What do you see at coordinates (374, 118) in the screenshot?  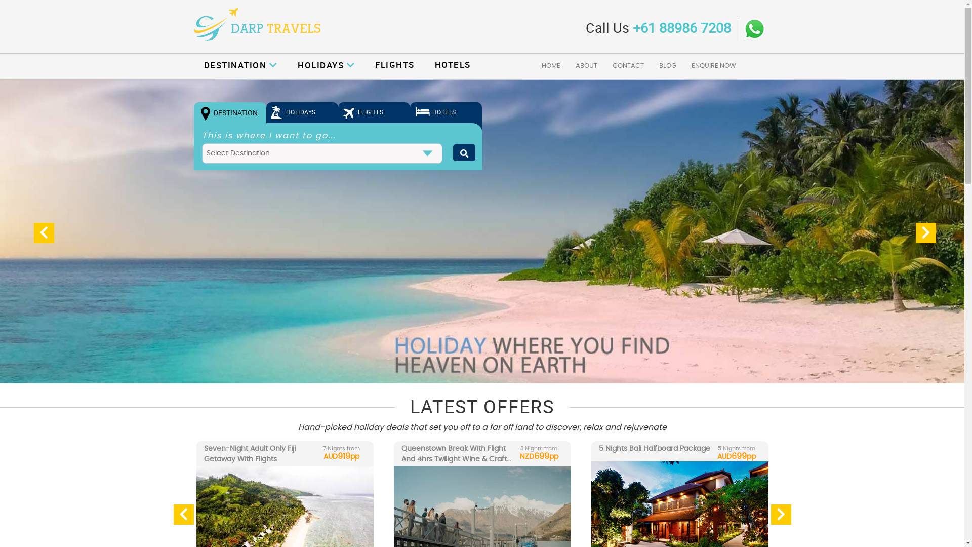 I see `FLIGHTS` at bounding box center [374, 118].